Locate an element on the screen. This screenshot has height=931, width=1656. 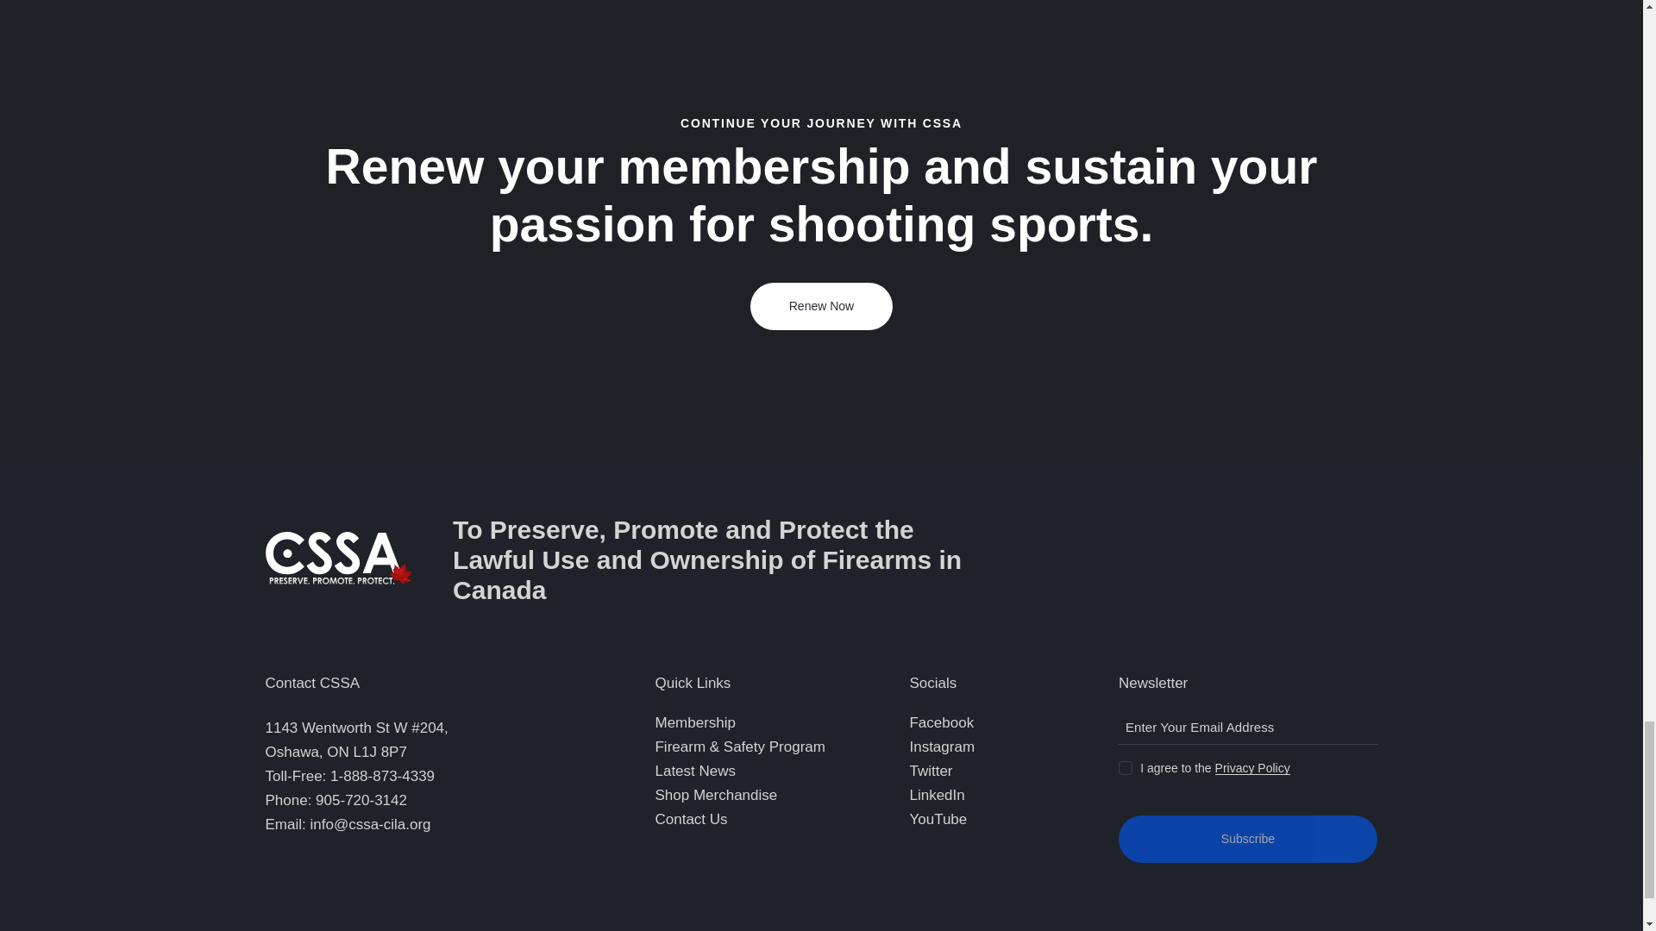
Subscribe is located at coordinates (1248, 840).